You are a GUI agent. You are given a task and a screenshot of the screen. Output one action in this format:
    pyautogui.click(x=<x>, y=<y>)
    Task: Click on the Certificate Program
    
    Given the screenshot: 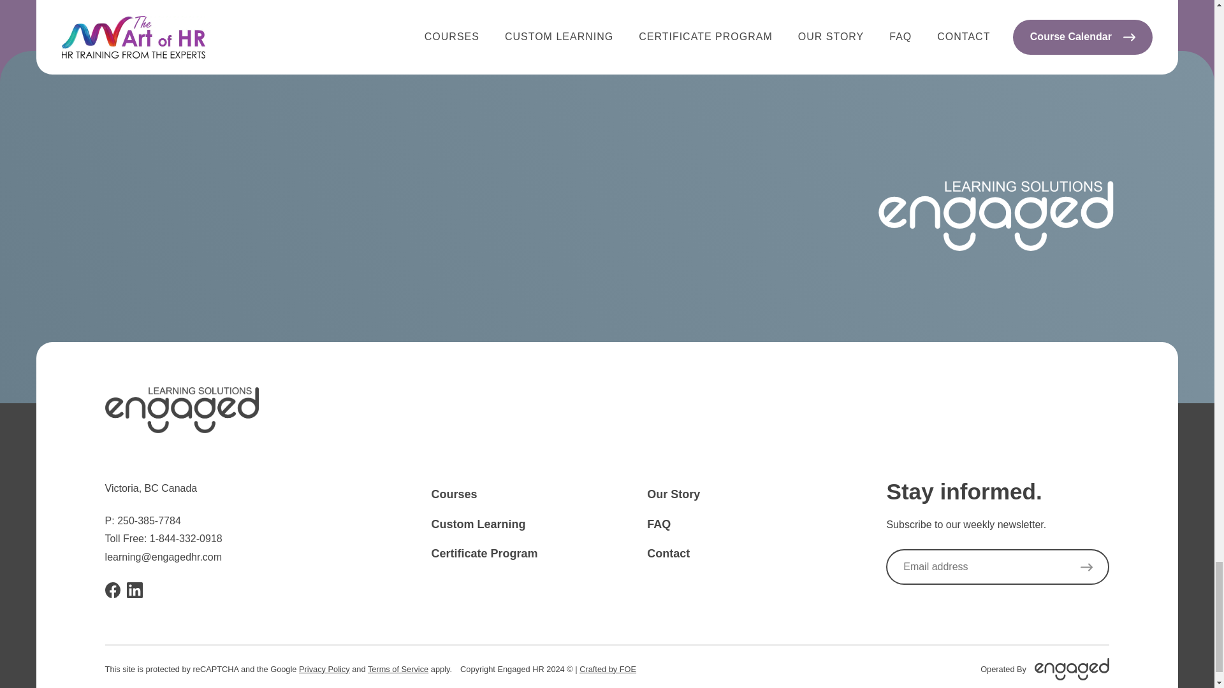 What is the action you would take?
    pyautogui.click(x=483, y=553)
    